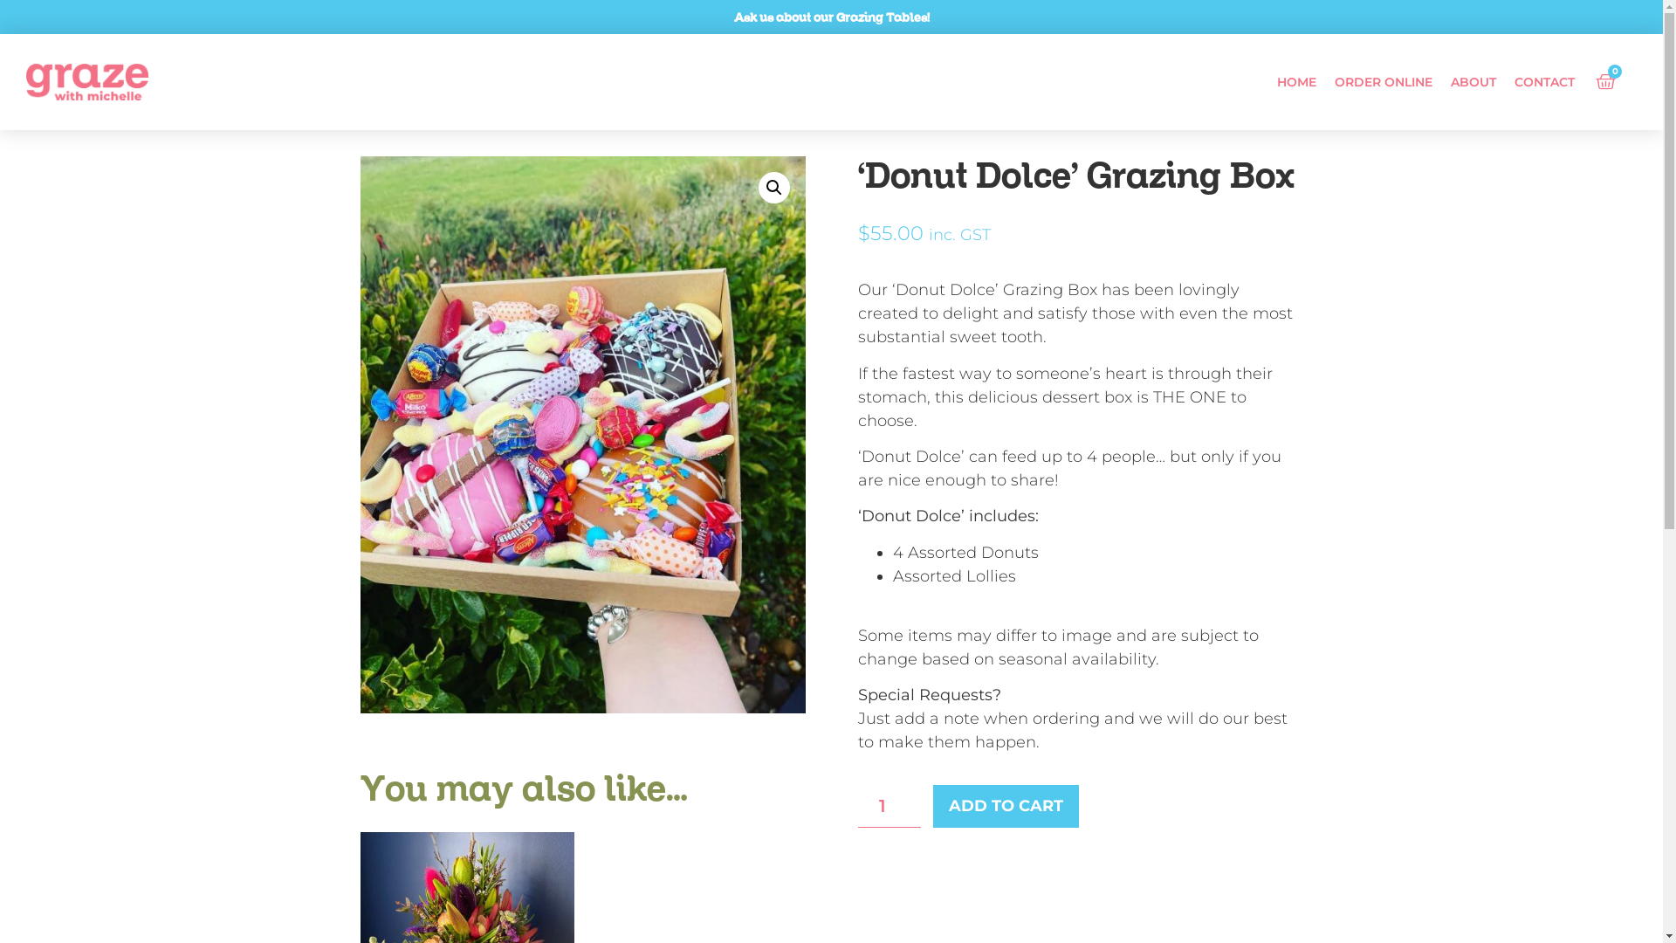 The image size is (1676, 943). I want to click on HOME, so click(1297, 82).